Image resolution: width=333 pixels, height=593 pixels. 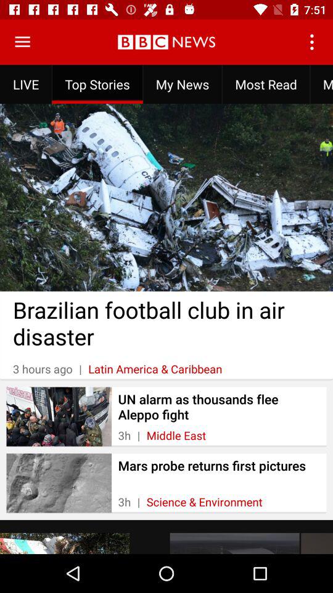 What do you see at coordinates (97, 84) in the screenshot?
I see `open icon to the left of the my news item` at bounding box center [97, 84].